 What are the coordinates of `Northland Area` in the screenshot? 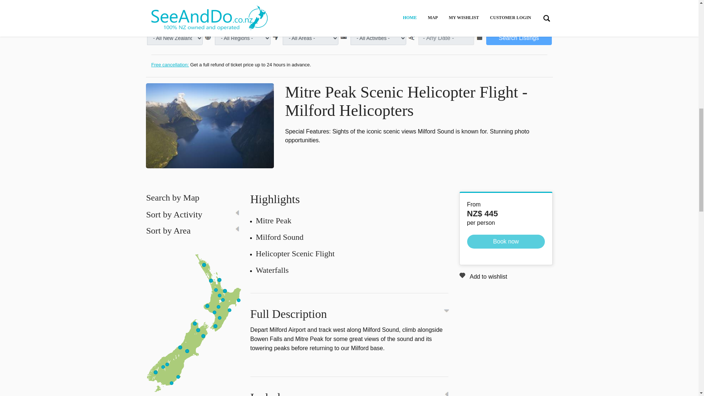 It's located at (204, 265).